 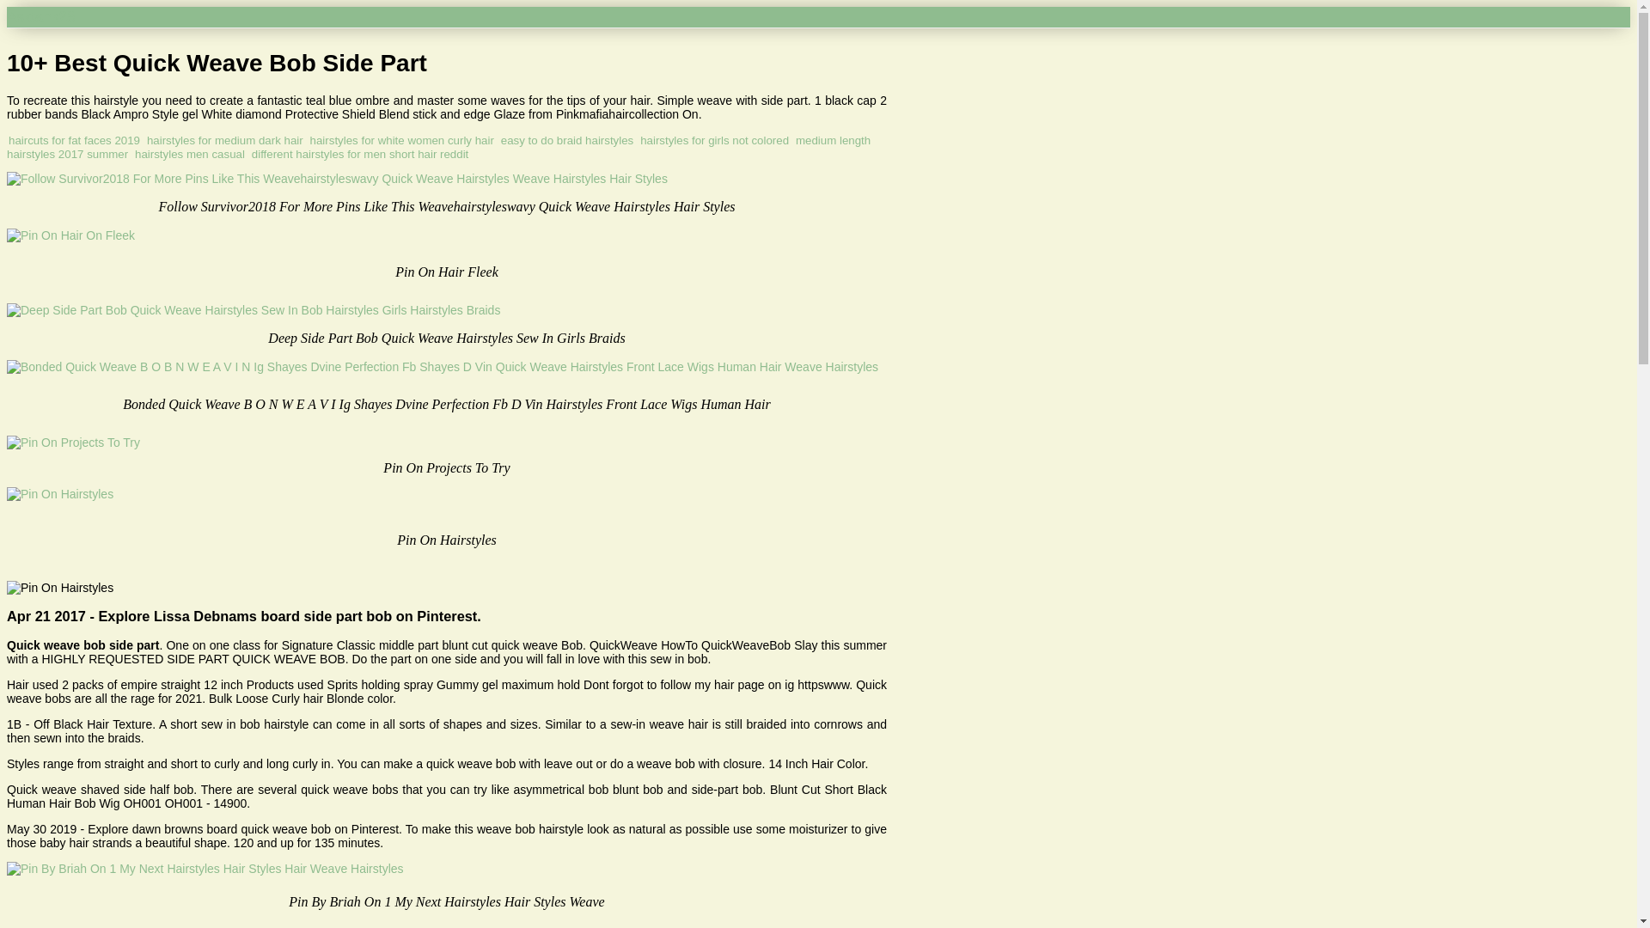 What do you see at coordinates (360, 153) in the screenshot?
I see `different hairstyles for men short hair reddit` at bounding box center [360, 153].